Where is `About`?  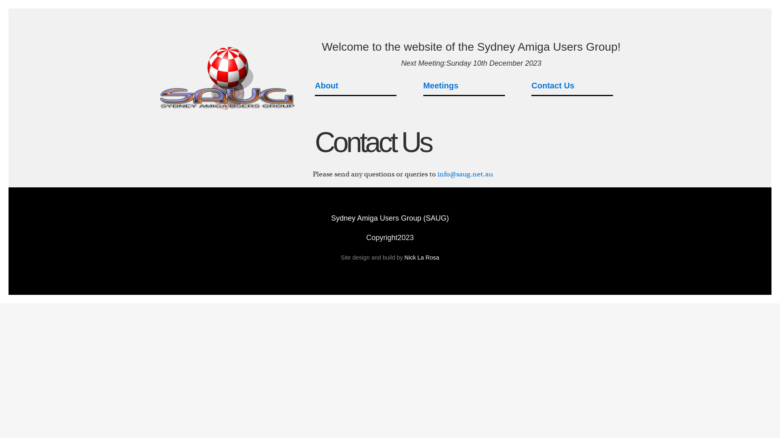 About is located at coordinates (356, 86).